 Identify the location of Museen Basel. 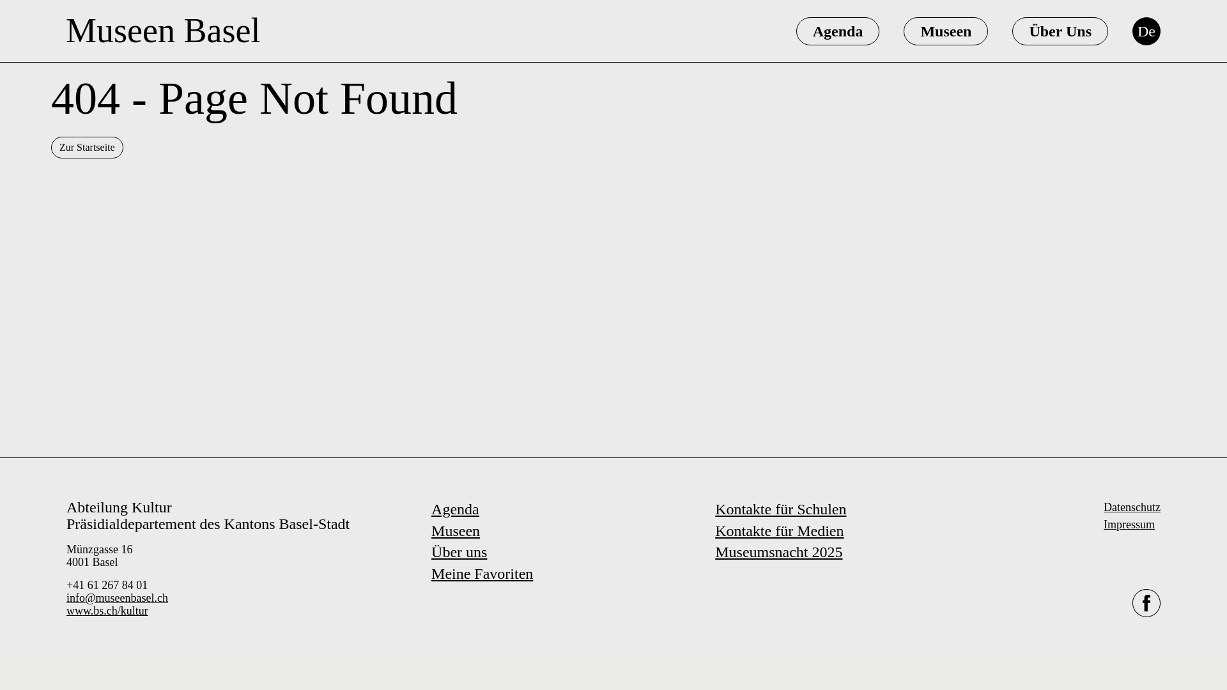
(163, 31).